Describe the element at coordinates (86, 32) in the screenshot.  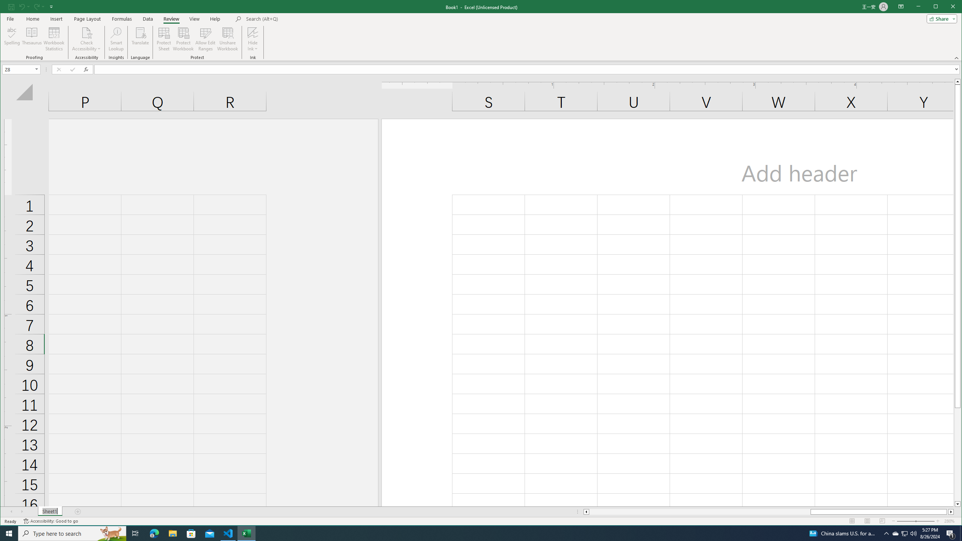
I see `Check Accessibility` at that location.